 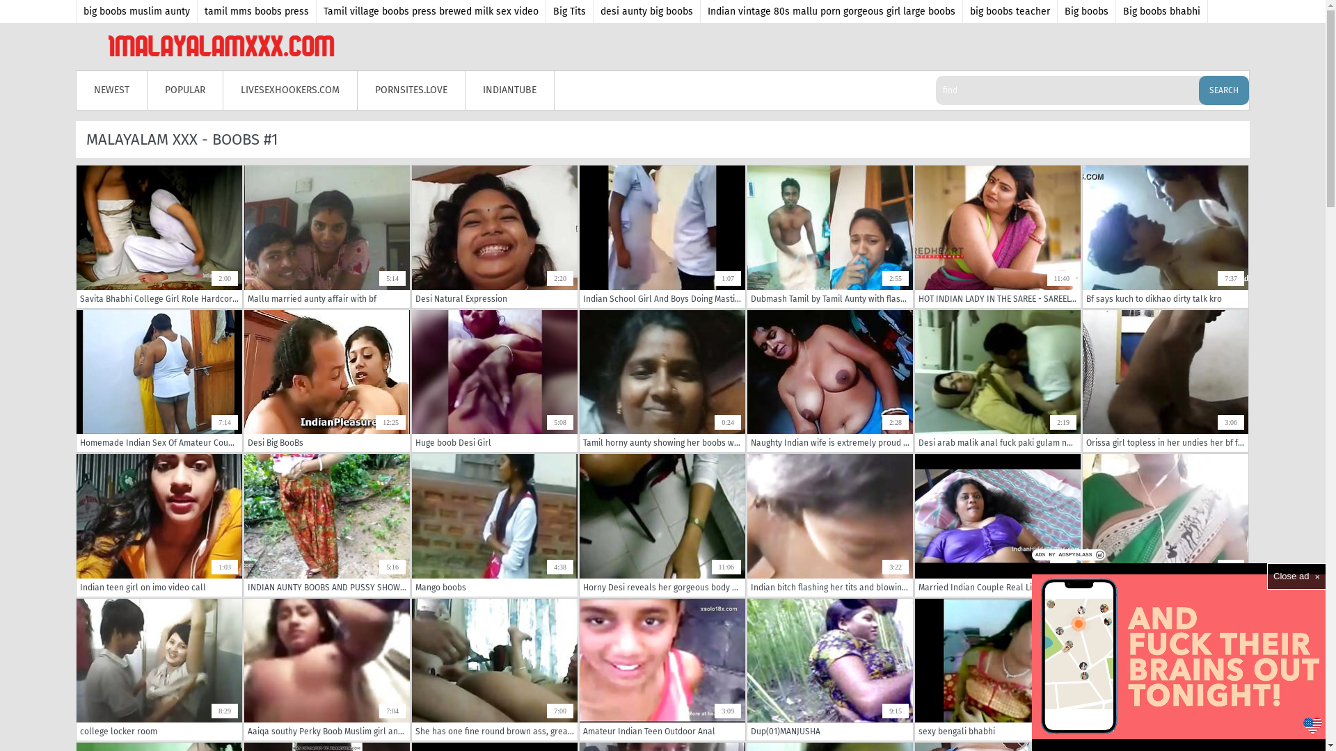 I want to click on 0:41
sexy bengali bhabhi, so click(x=998, y=669).